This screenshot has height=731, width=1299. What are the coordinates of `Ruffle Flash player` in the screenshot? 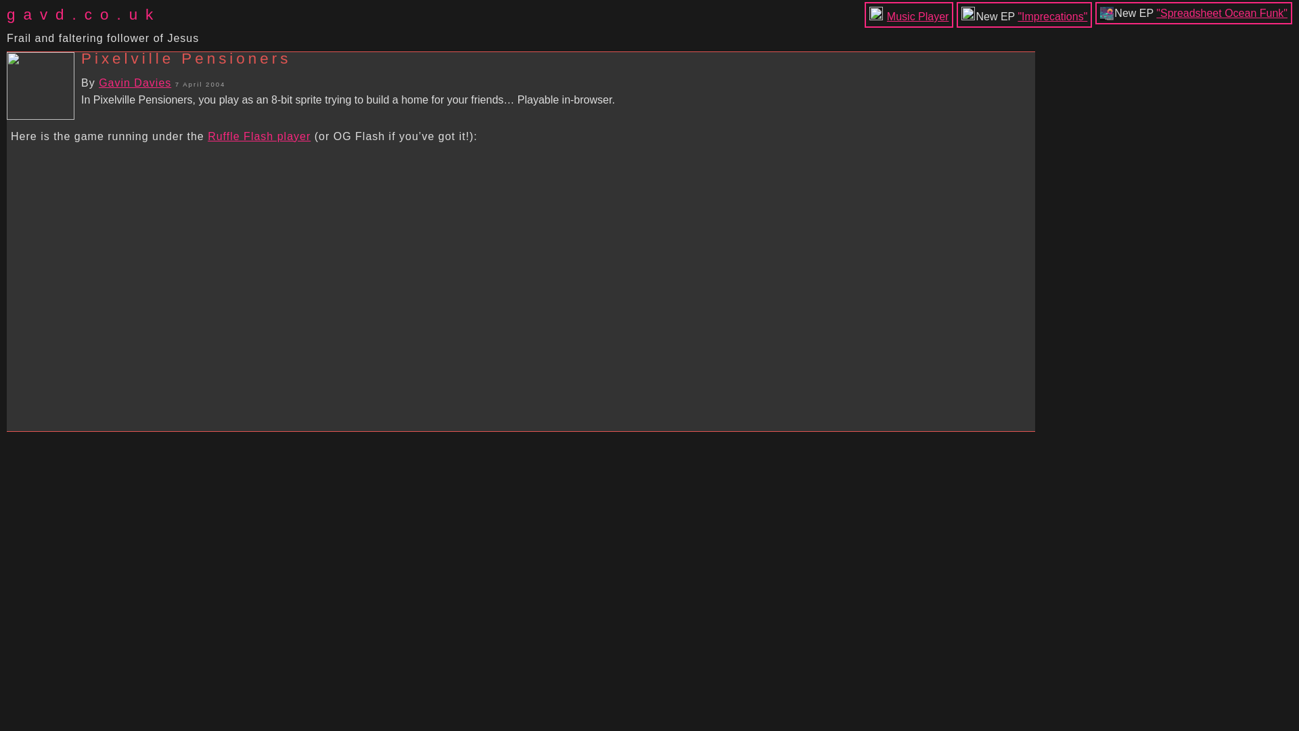 It's located at (258, 136).